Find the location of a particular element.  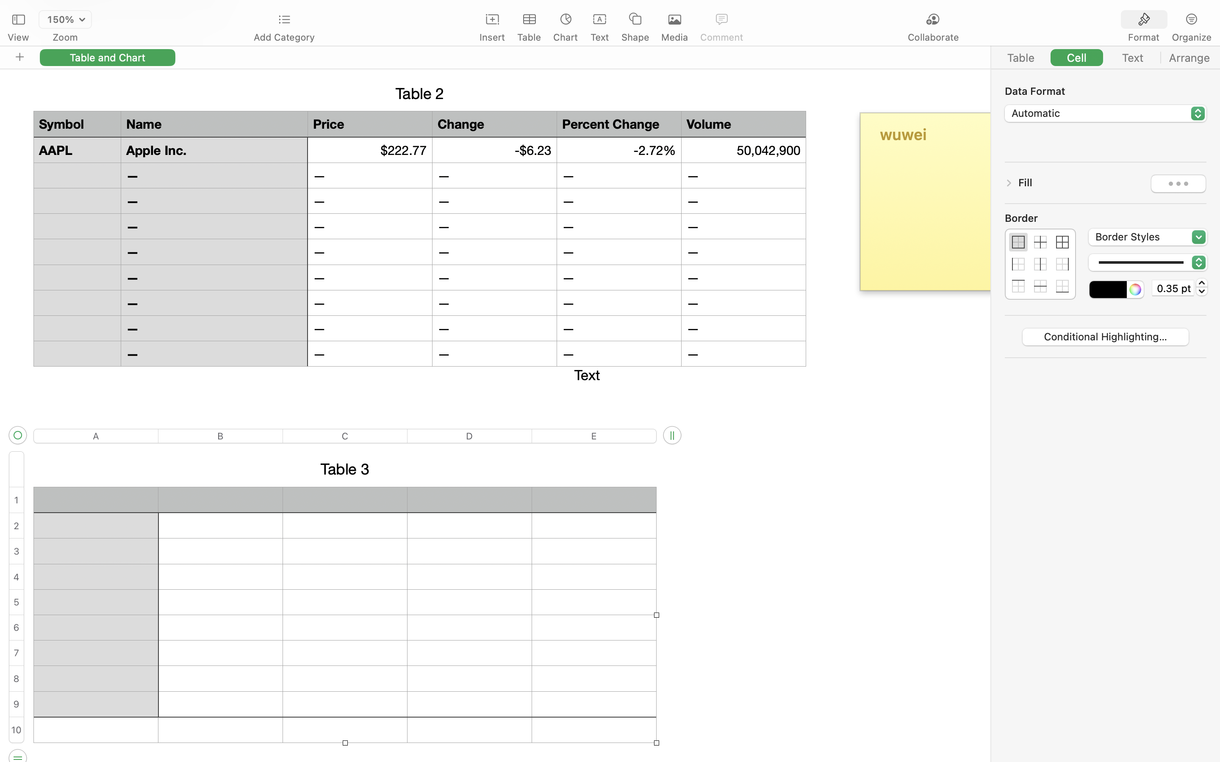

Insert is located at coordinates (492, 37).